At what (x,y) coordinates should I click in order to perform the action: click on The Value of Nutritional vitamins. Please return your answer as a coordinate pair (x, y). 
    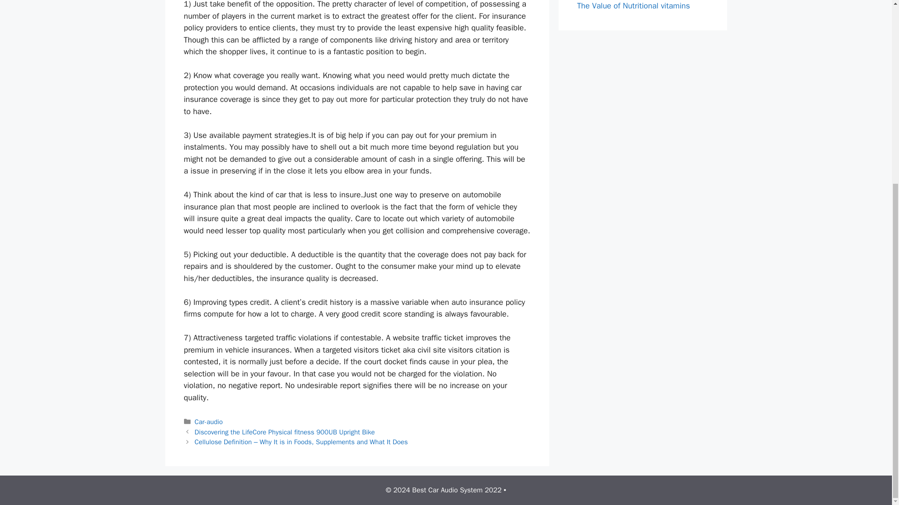
    Looking at the image, I should click on (633, 6).